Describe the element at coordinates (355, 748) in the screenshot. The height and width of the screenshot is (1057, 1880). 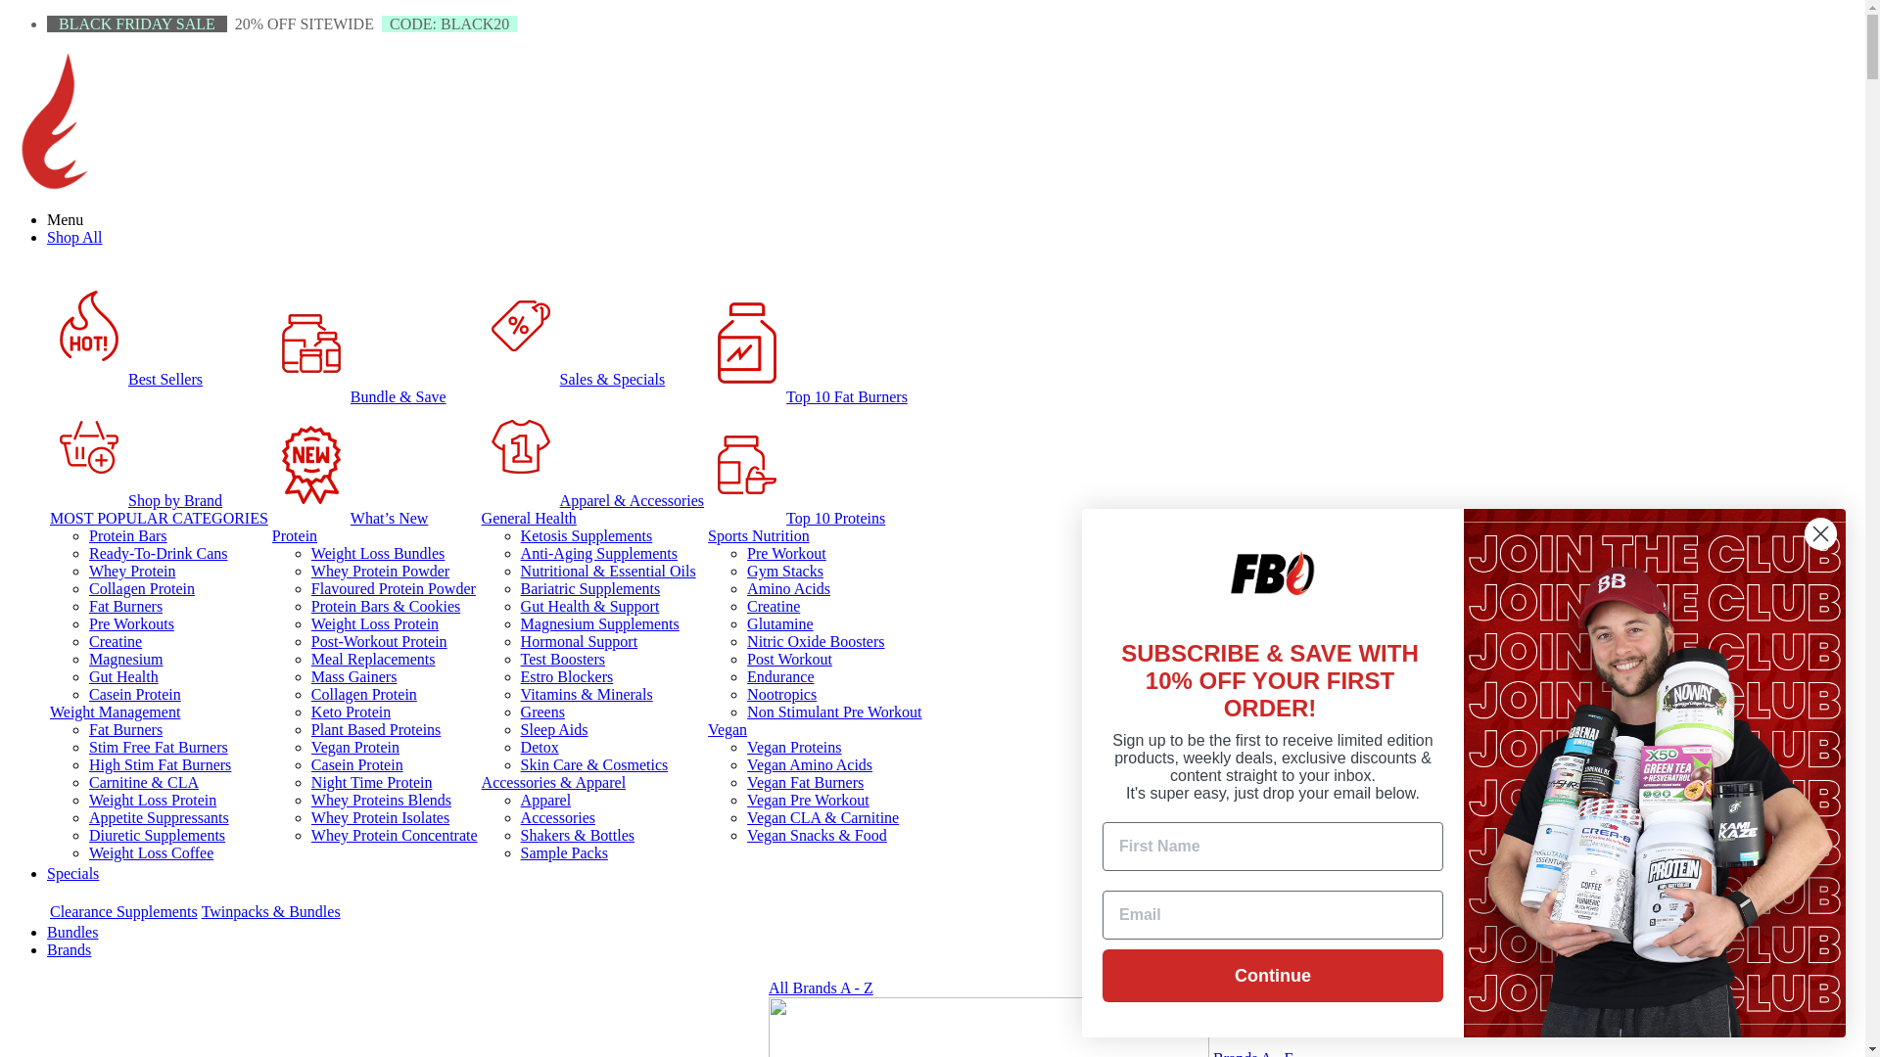
I see `Vegan Protein` at that location.